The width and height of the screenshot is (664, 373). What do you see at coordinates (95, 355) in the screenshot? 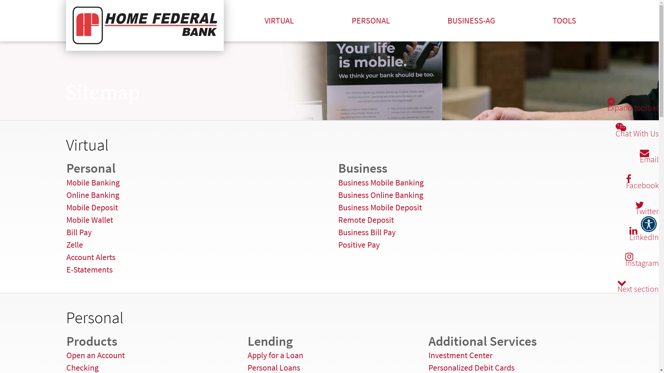
I see `Open an Account` at bounding box center [95, 355].